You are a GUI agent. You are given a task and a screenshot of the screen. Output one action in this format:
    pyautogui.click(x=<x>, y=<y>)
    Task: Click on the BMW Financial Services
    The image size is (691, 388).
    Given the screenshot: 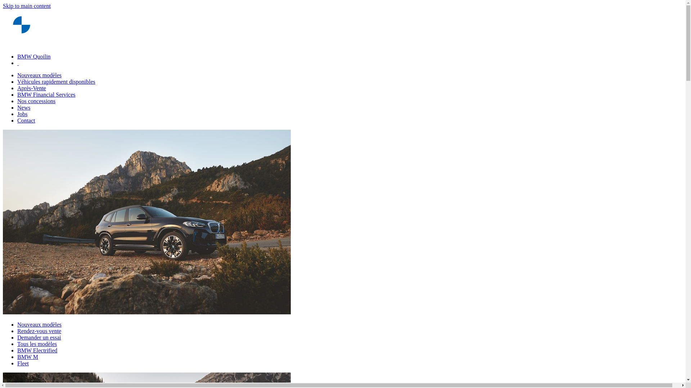 What is the action you would take?
    pyautogui.click(x=46, y=95)
    